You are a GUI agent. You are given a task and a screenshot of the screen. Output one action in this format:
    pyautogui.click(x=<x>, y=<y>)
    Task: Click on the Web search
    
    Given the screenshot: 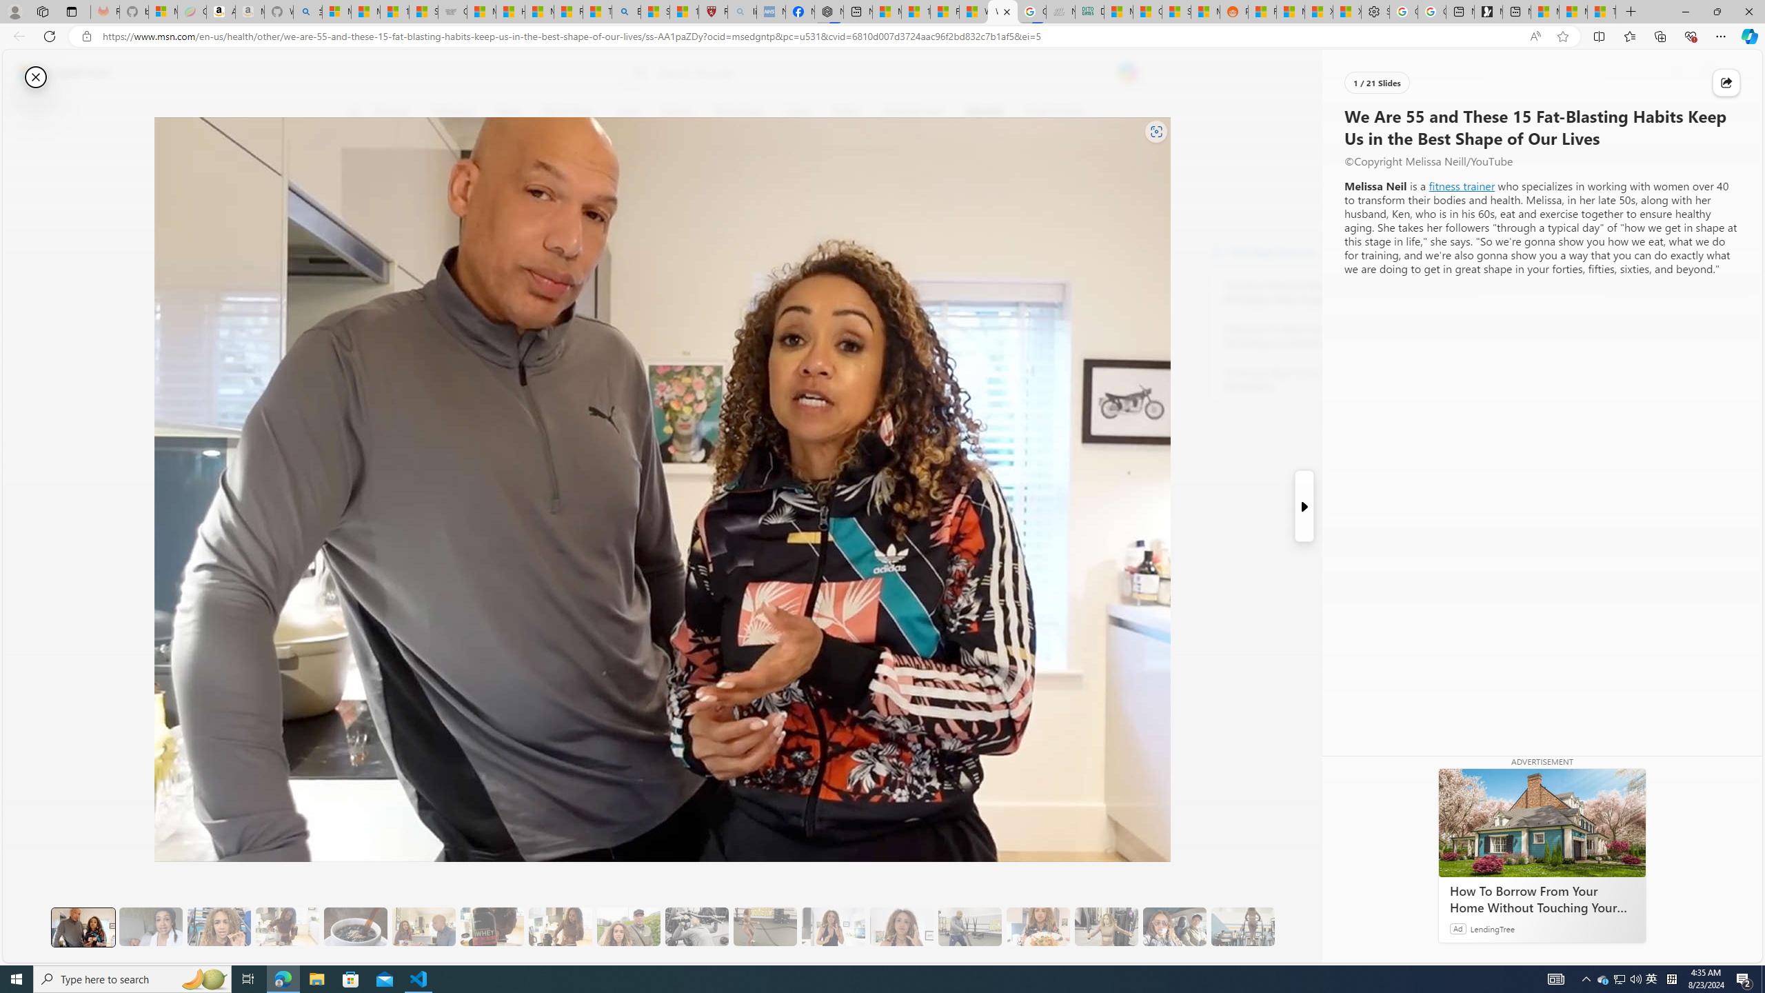 What is the action you would take?
    pyautogui.click(x=638, y=73)
    